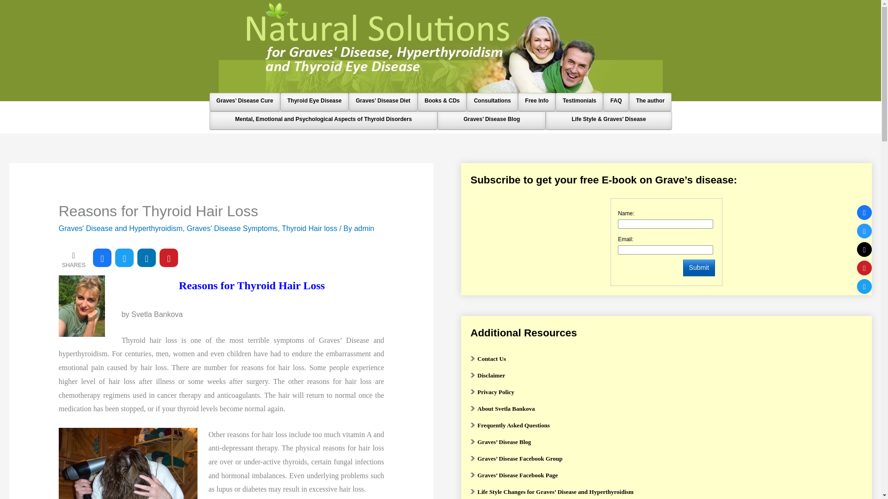 The image size is (888, 499). I want to click on Add this to LinkedIn, so click(147, 257).